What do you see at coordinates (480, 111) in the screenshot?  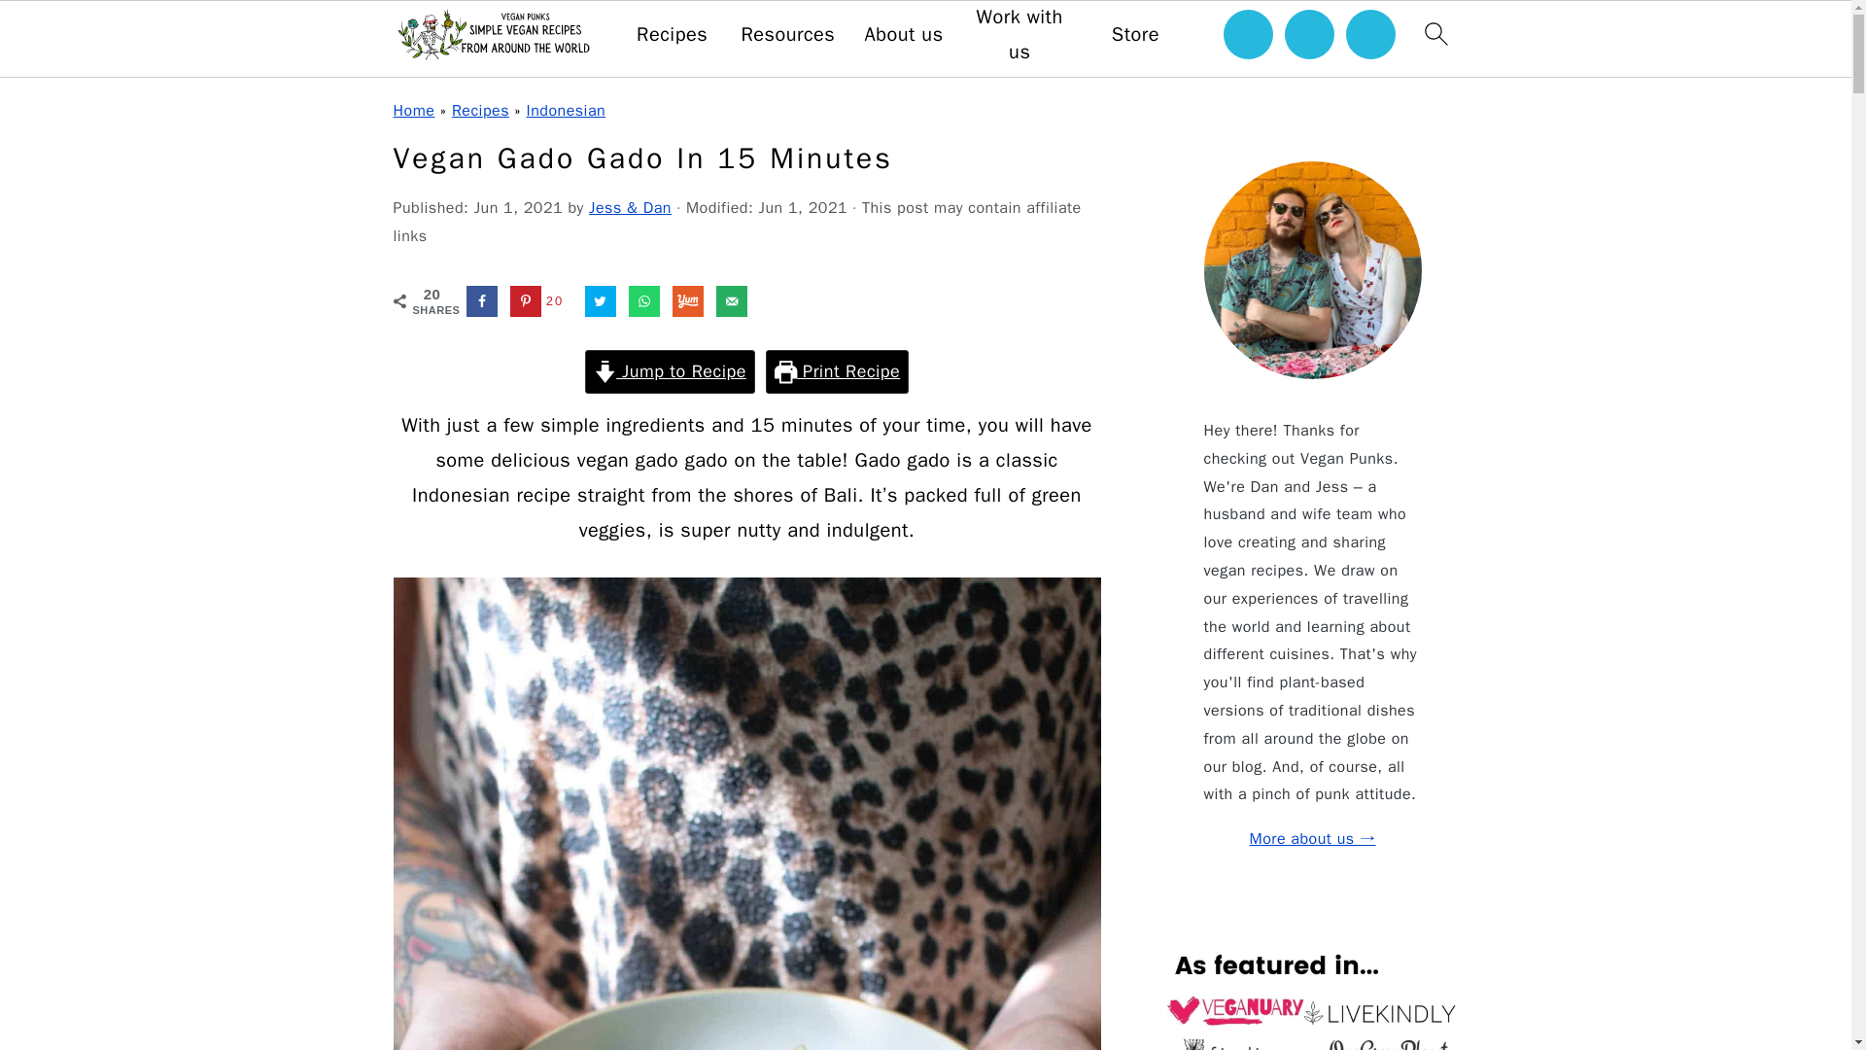 I see `Recipes` at bounding box center [480, 111].